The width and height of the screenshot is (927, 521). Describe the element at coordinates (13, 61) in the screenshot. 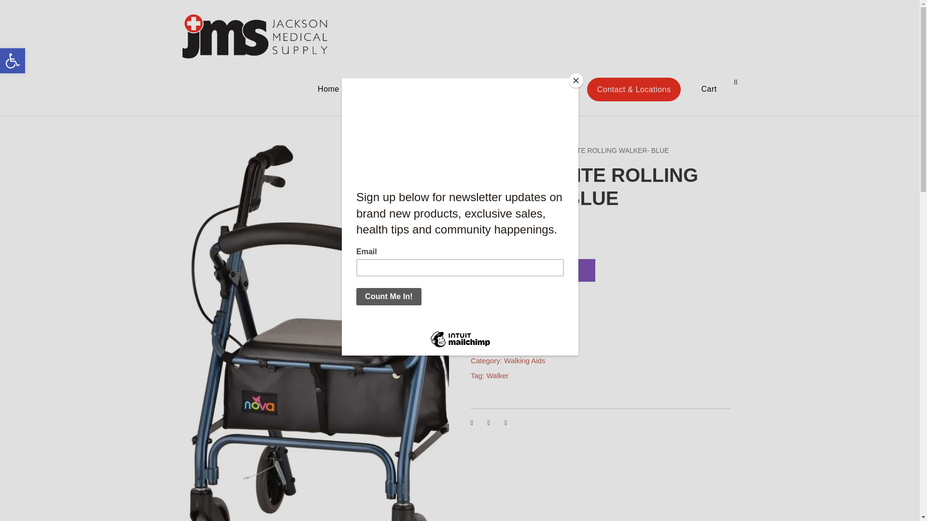

I see `Accessibility Tools` at that location.